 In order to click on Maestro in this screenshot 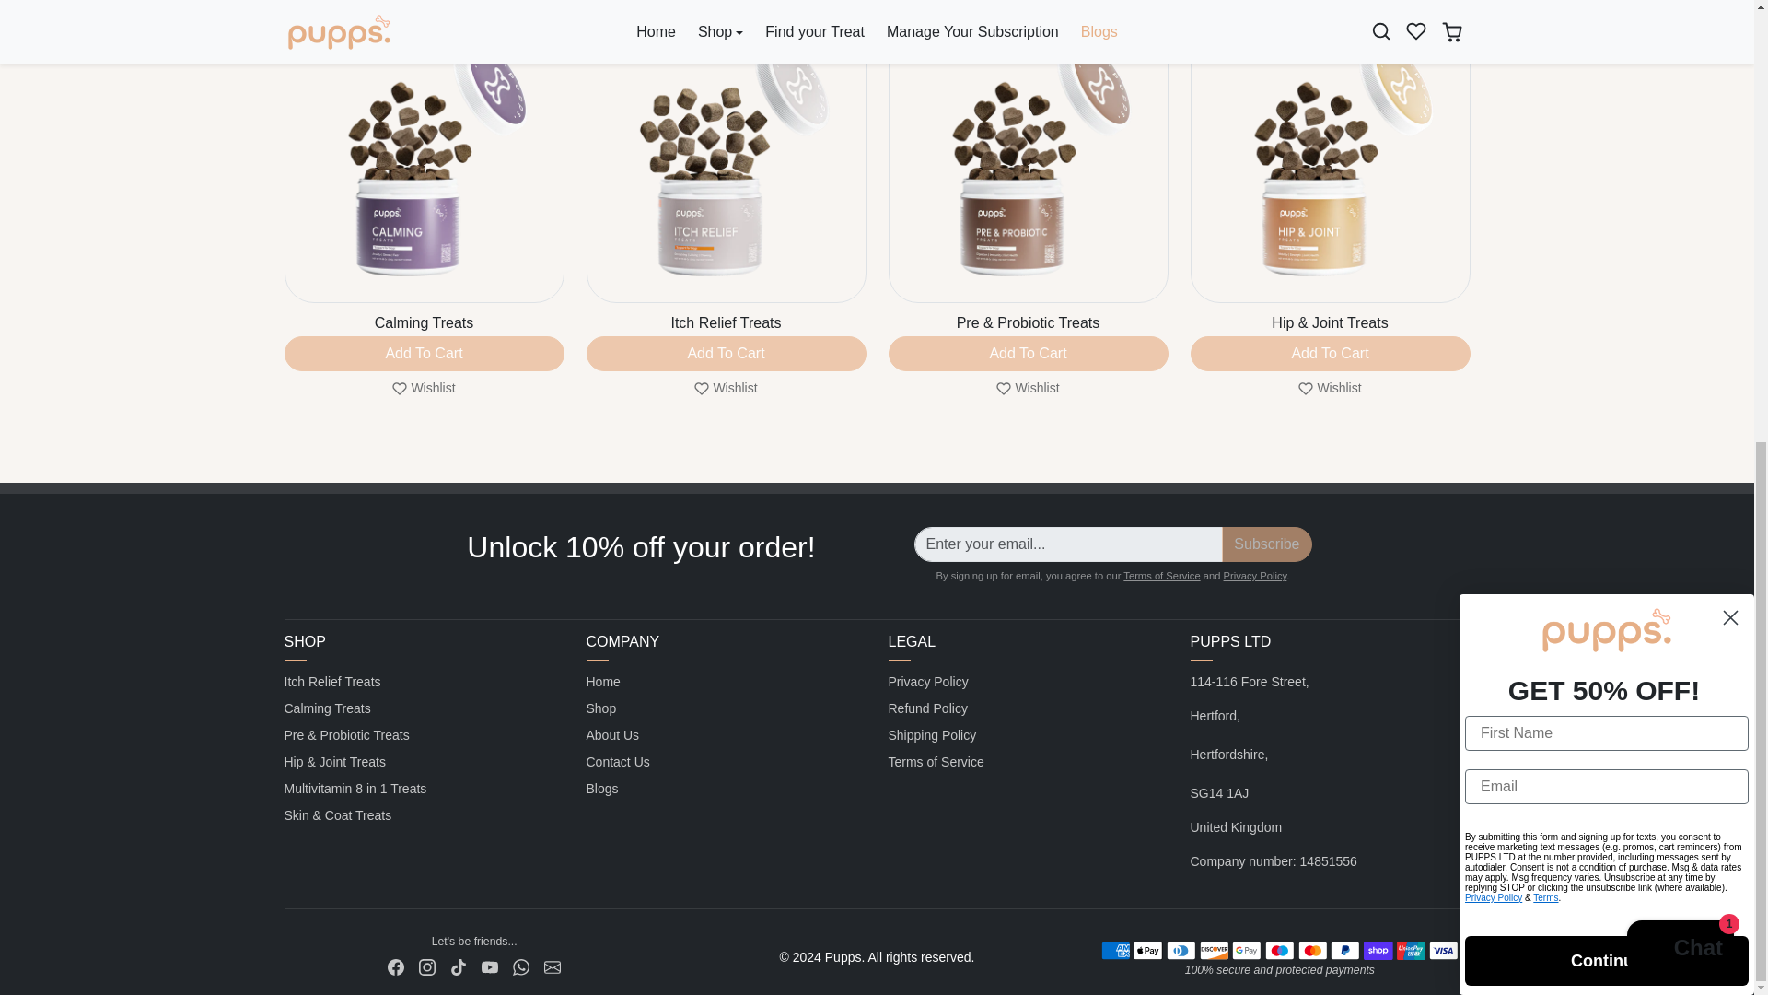, I will do `click(1280, 951)`.